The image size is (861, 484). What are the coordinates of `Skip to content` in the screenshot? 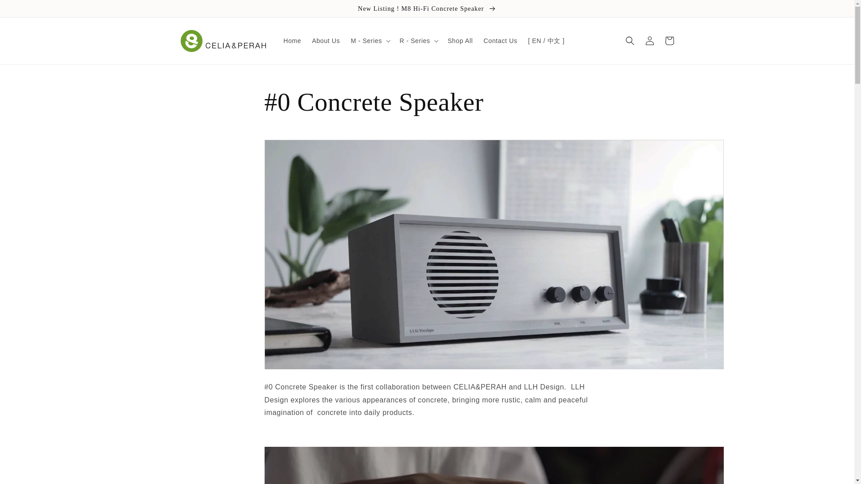 It's located at (27, 10).